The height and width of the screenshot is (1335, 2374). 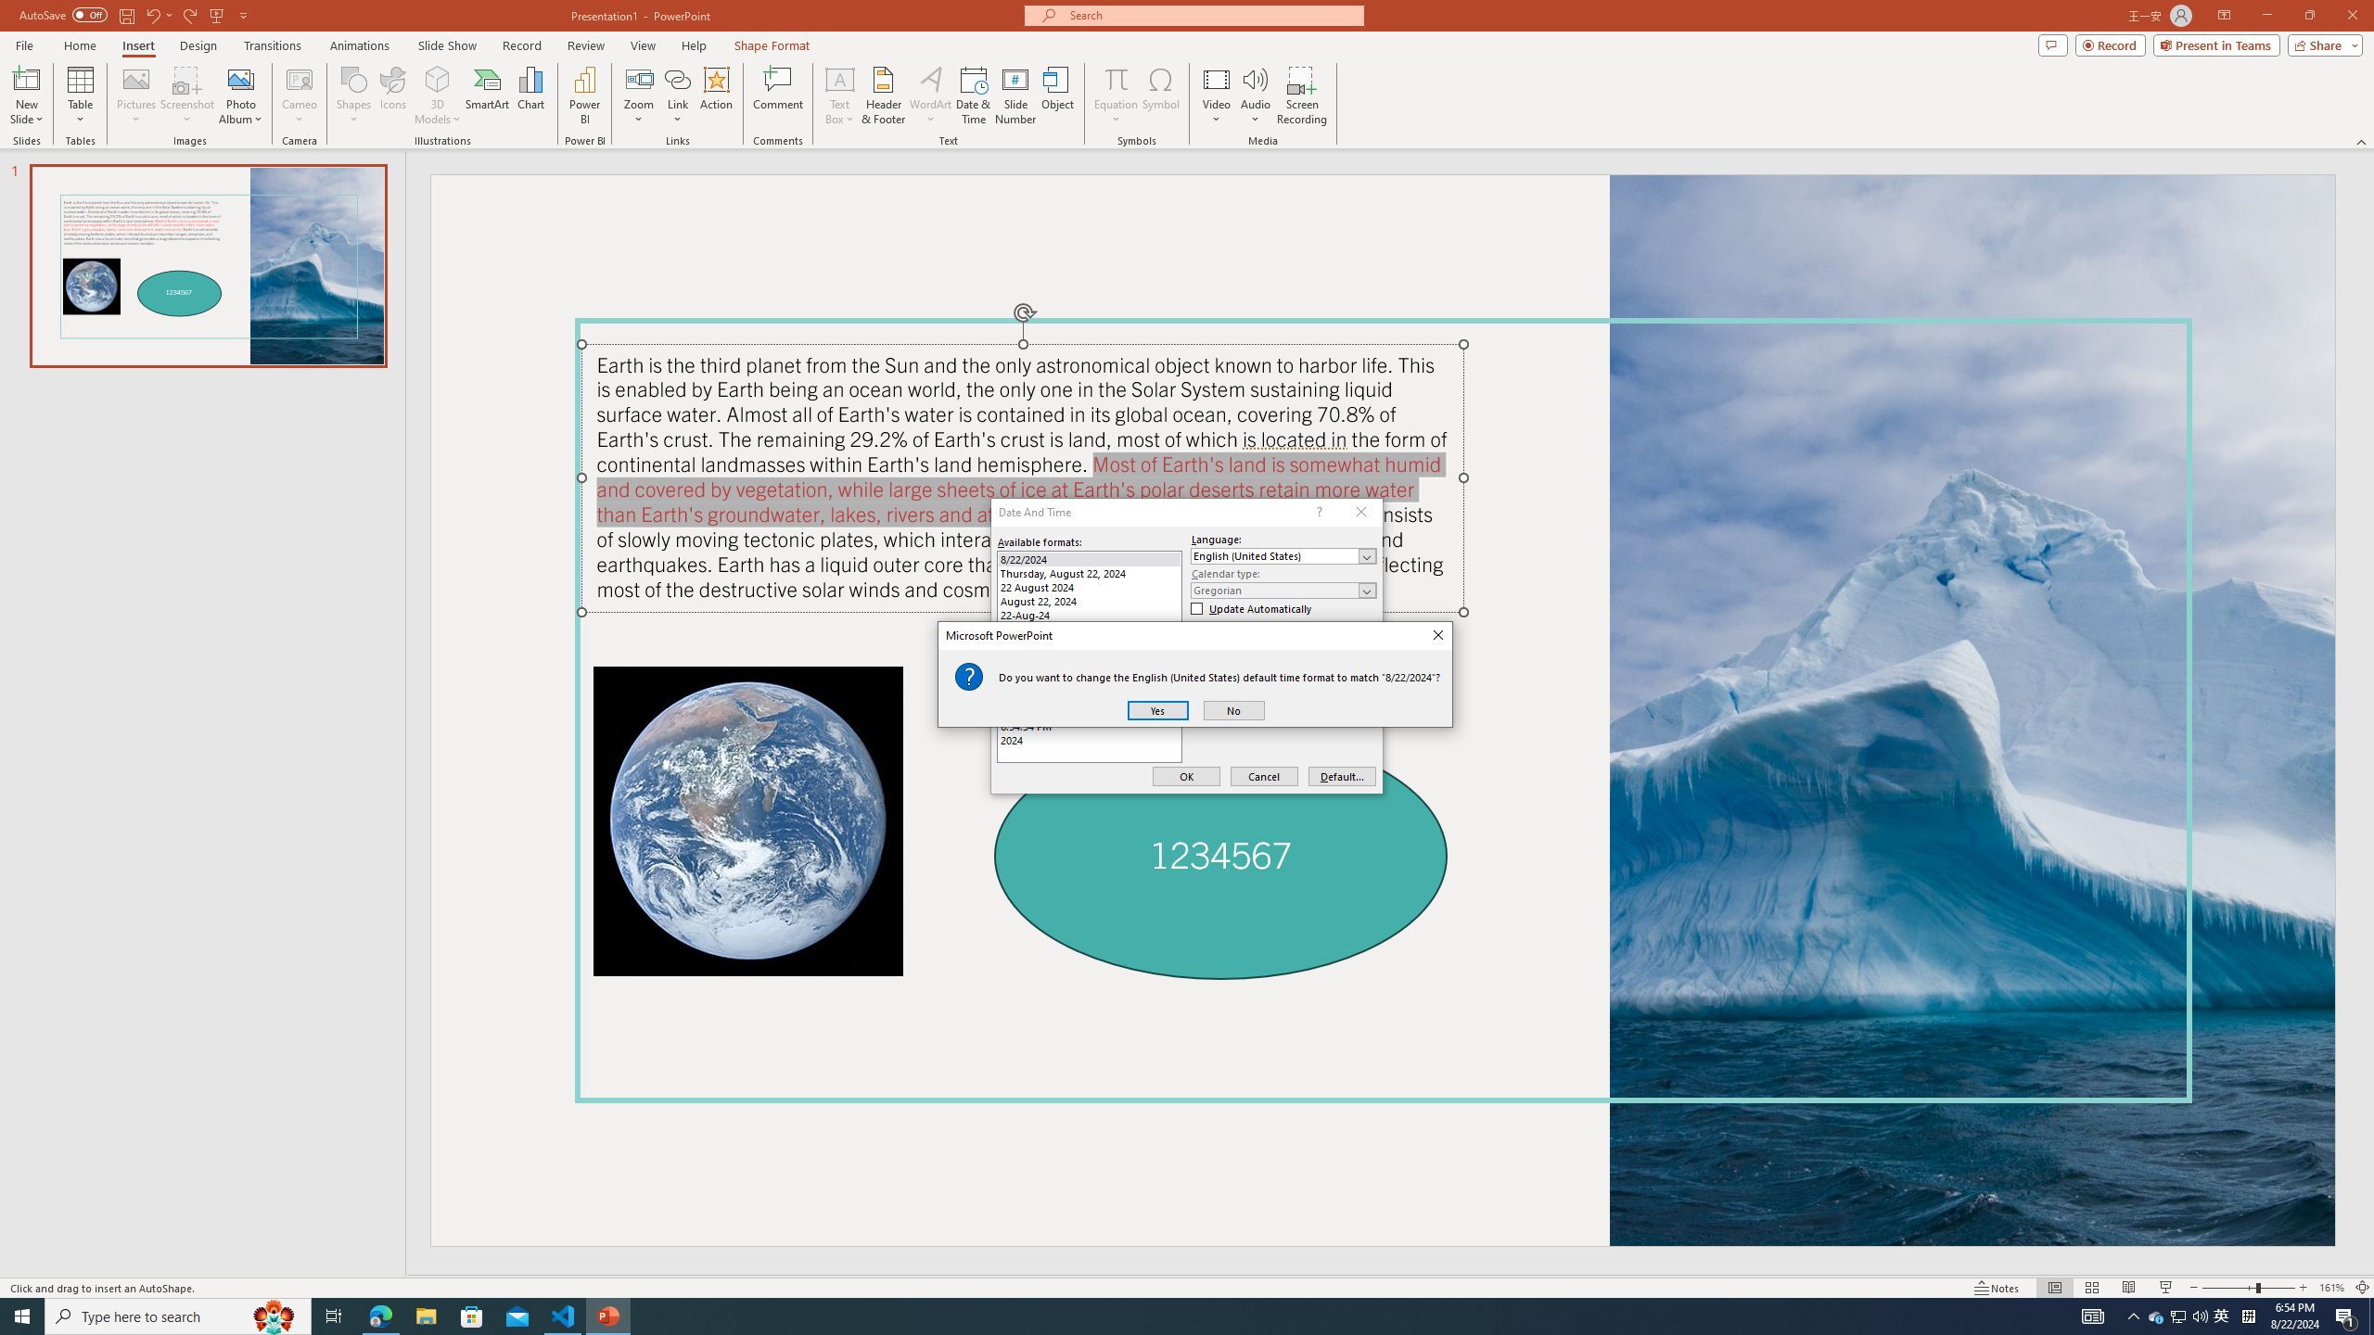 What do you see at coordinates (1437, 636) in the screenshot?
I see `Close` at bounding box center [1437, 636].